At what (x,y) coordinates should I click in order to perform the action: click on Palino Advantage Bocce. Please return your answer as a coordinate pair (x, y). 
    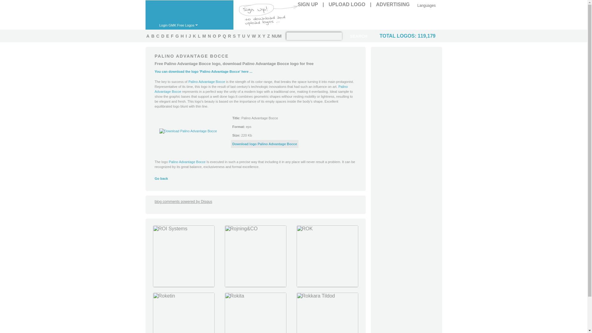
    Looking at the image, I should click on (207, 82).